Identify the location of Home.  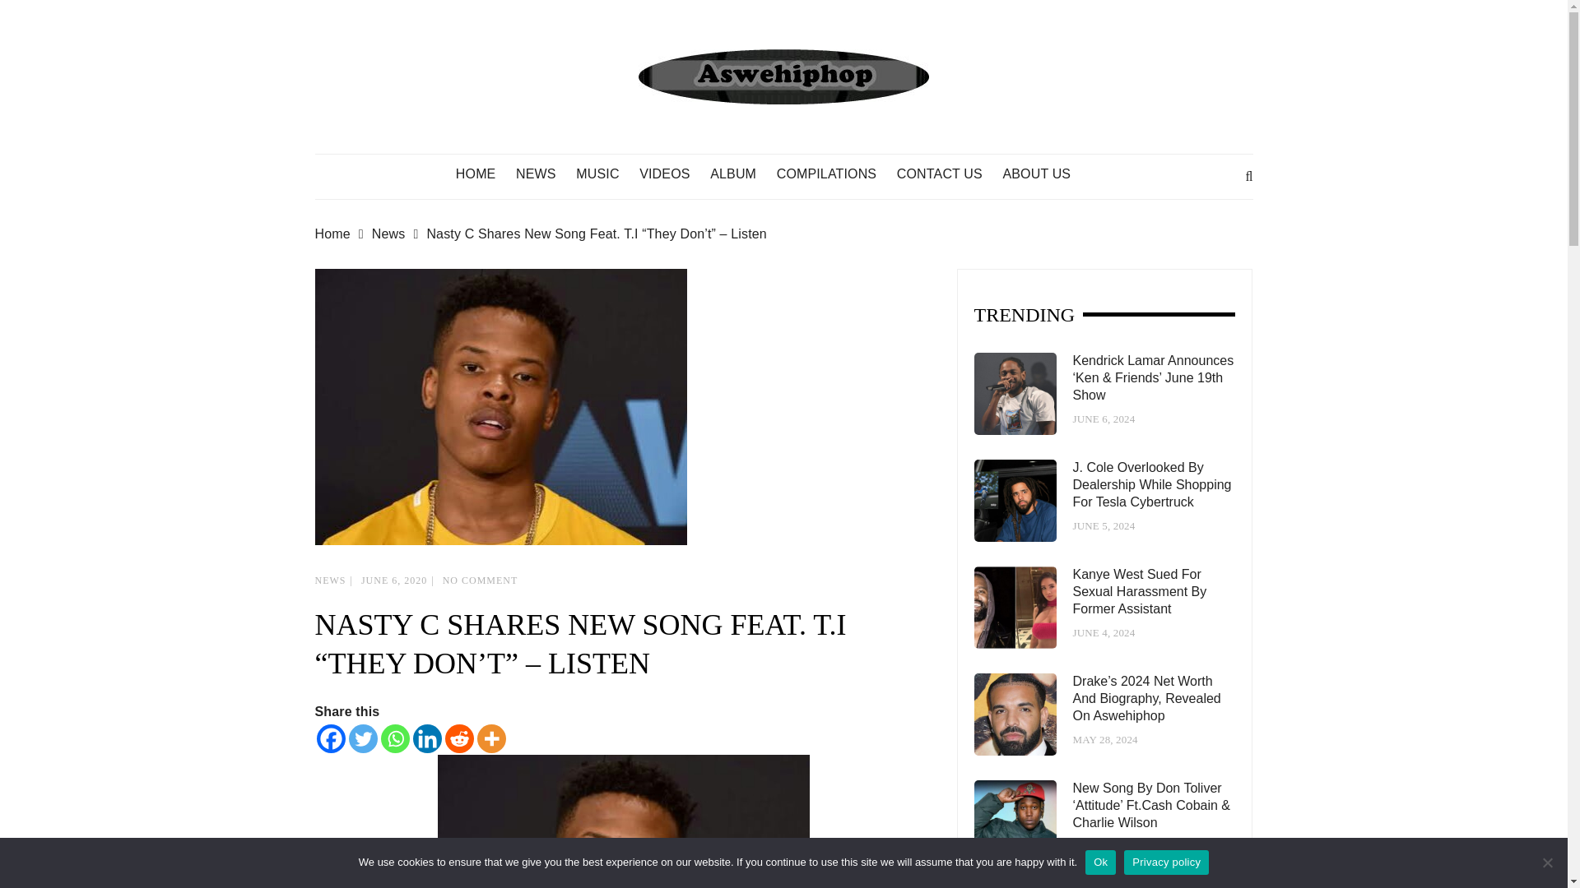
(342, 234).